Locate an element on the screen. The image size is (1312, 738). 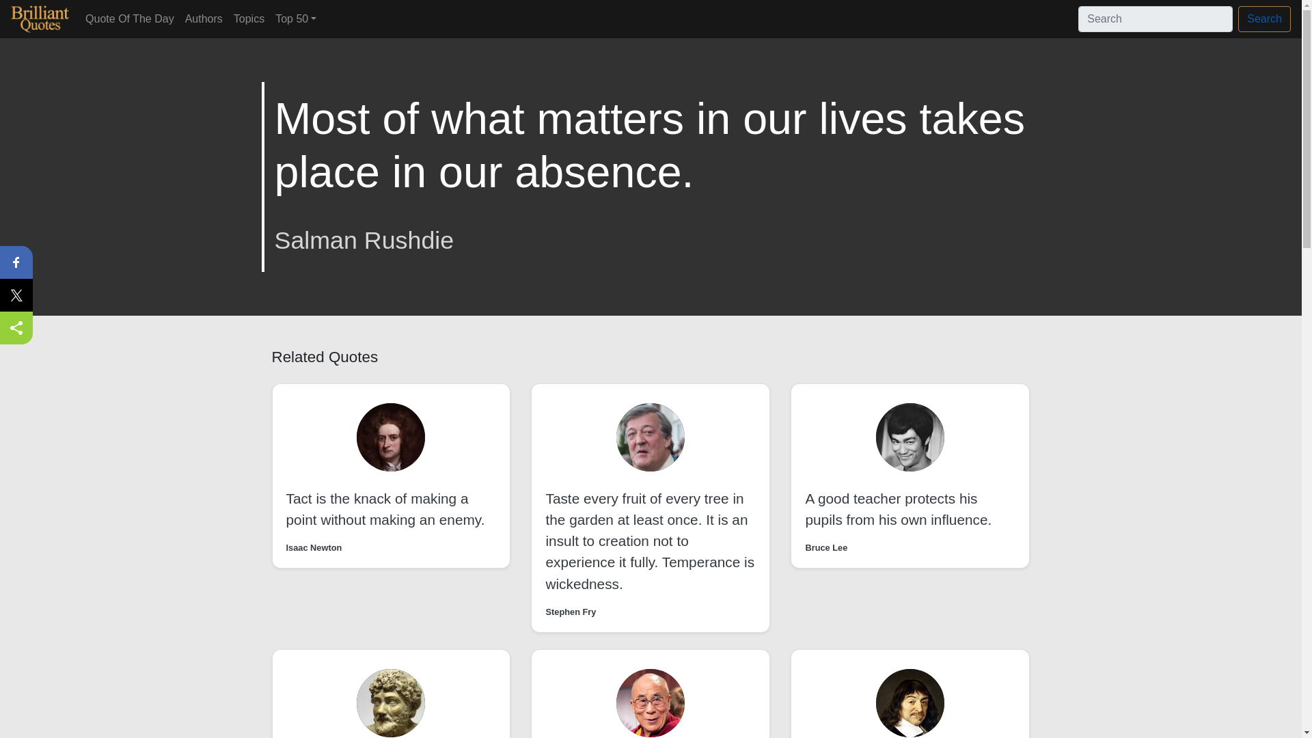
Authors is located at coordinates (204, 18).